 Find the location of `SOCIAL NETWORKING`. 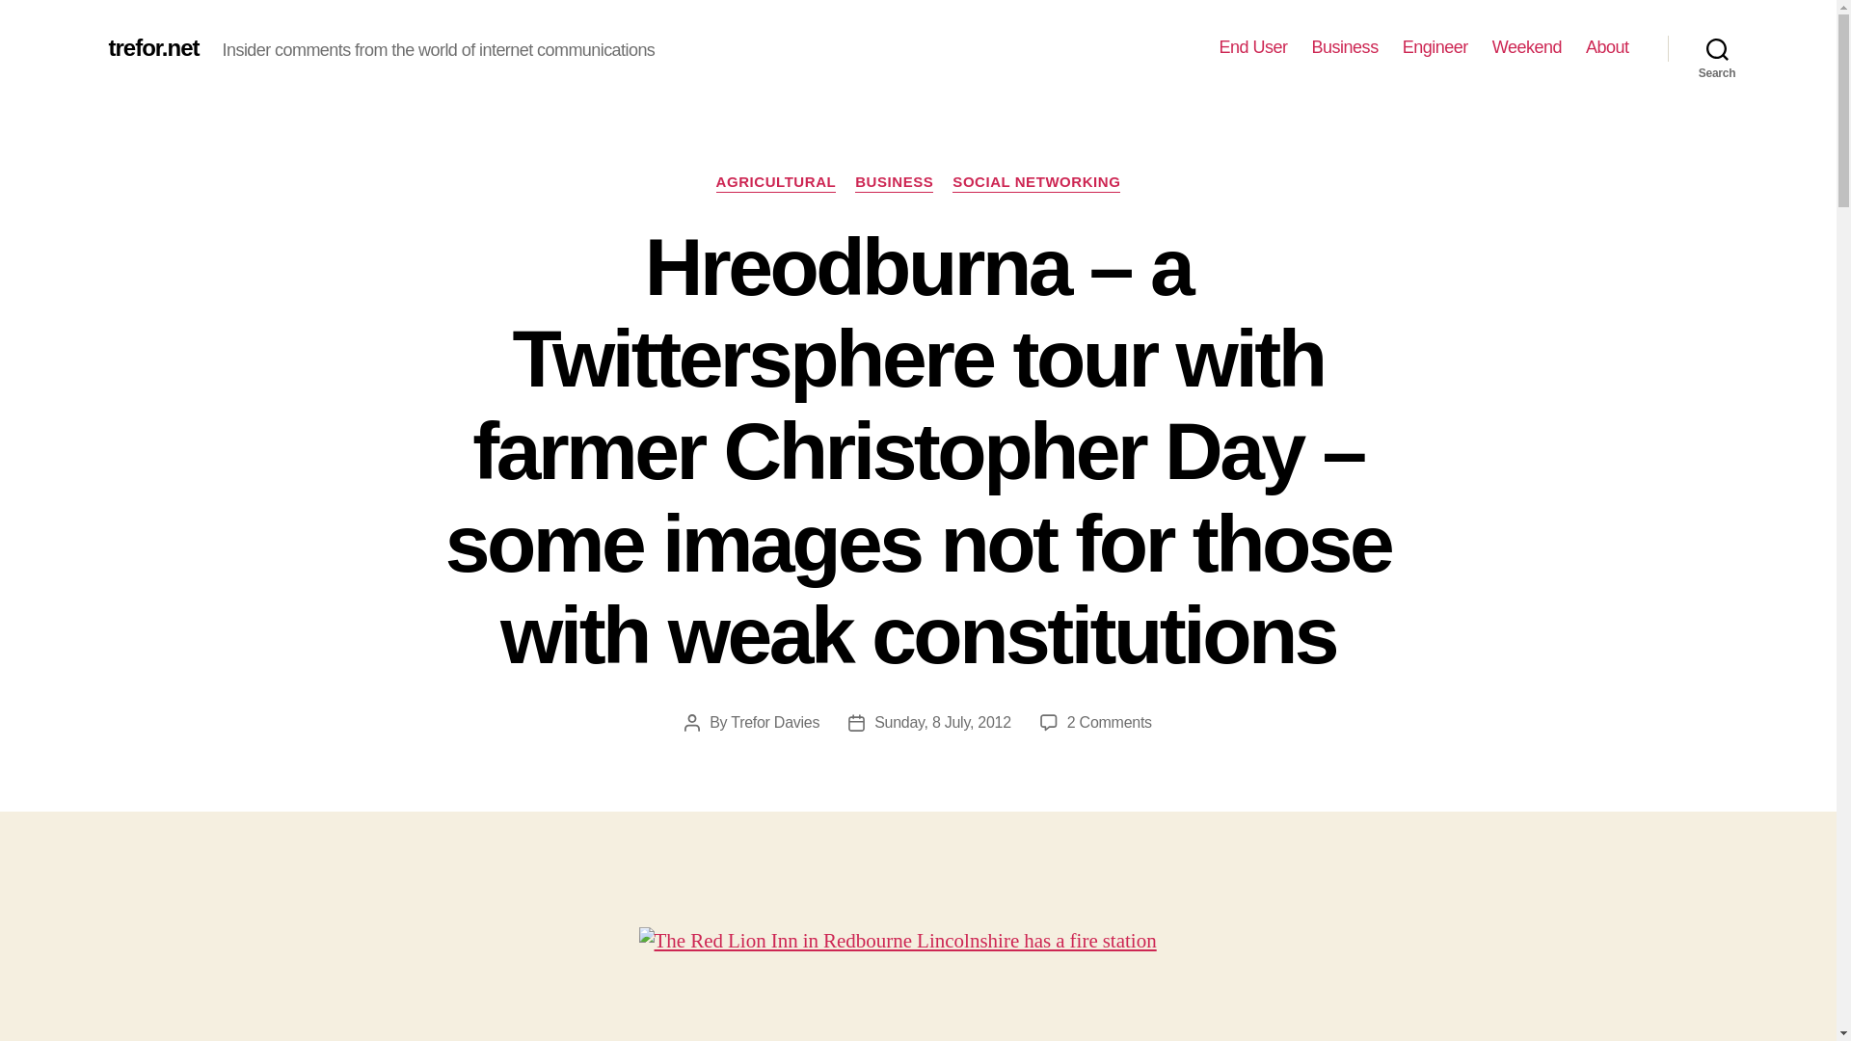

SOCIAL NETWORKING is located at coordinates (1035, 183).